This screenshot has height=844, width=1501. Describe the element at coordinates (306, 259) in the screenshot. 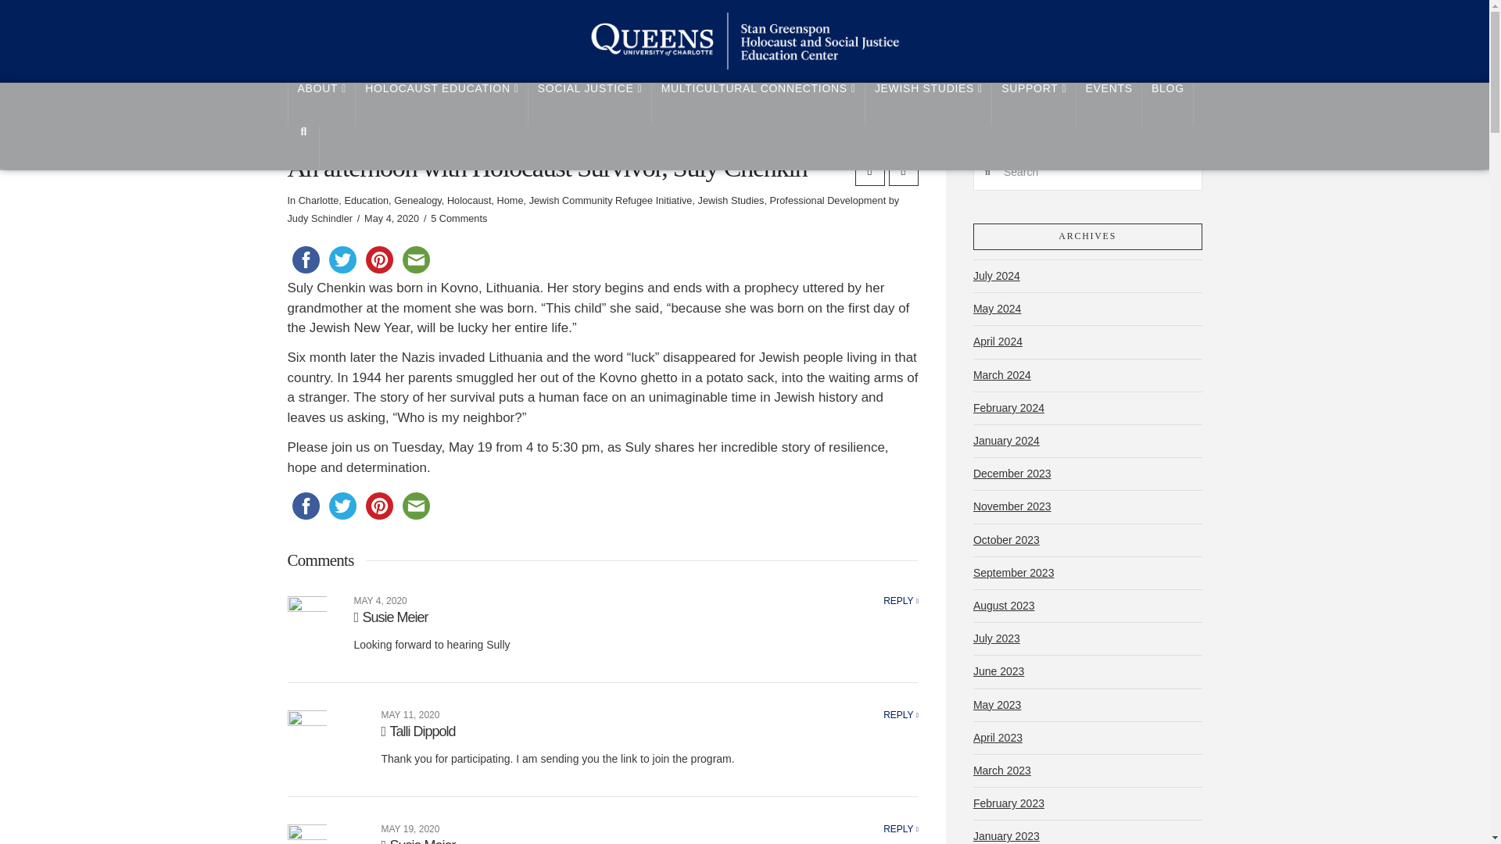

I see `facebook` at that location.